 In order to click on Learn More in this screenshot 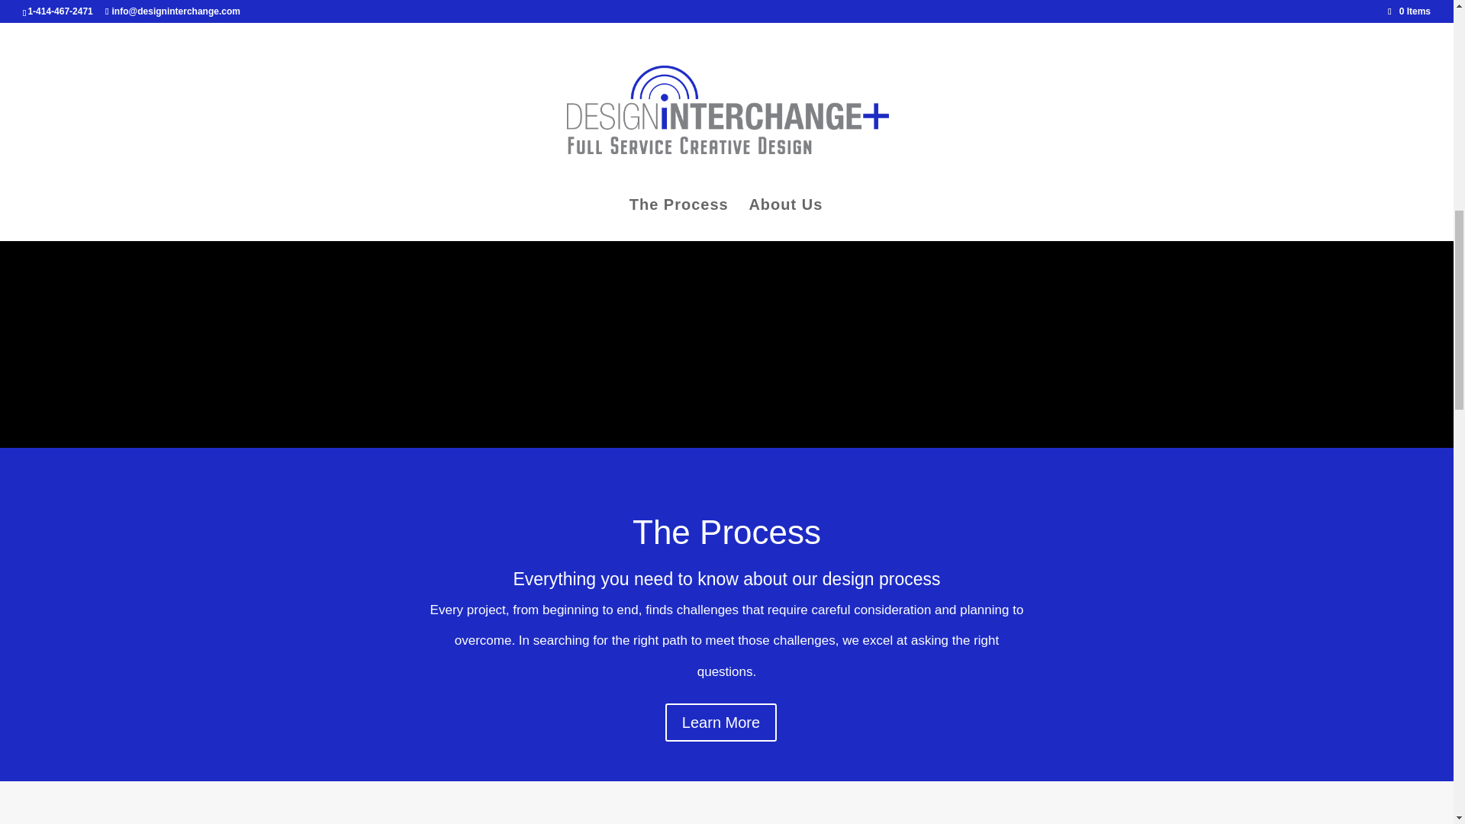, I will do `click(720, 723)`.